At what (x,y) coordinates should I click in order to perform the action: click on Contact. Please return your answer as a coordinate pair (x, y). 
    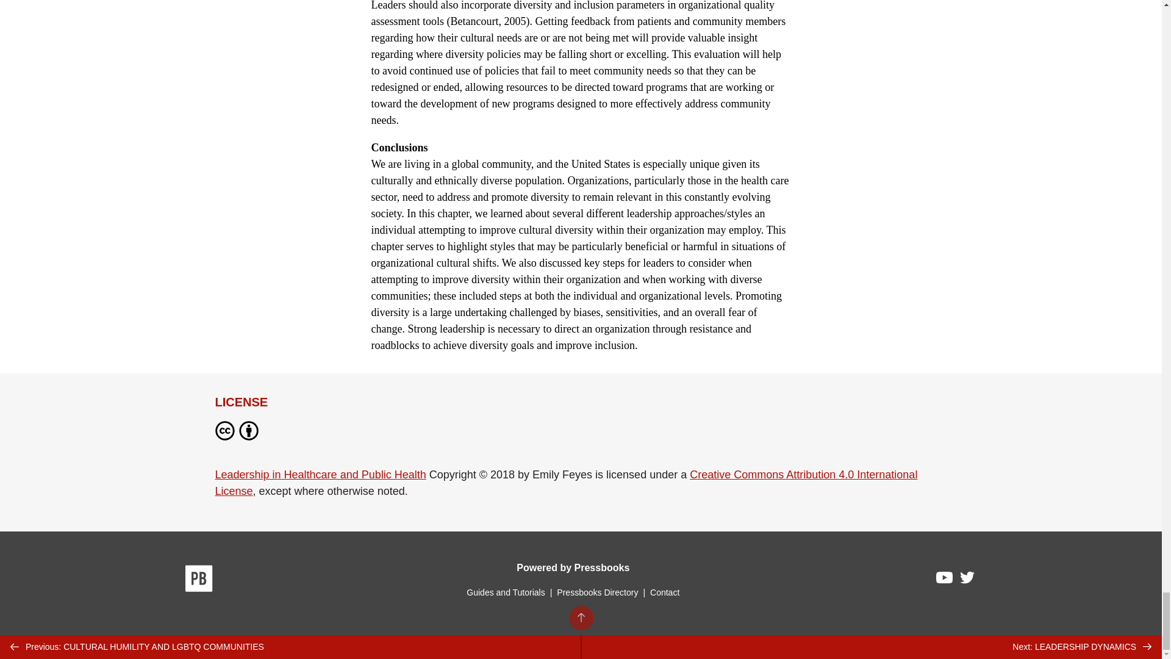
    Looking at the image, I should click on (664, 592).